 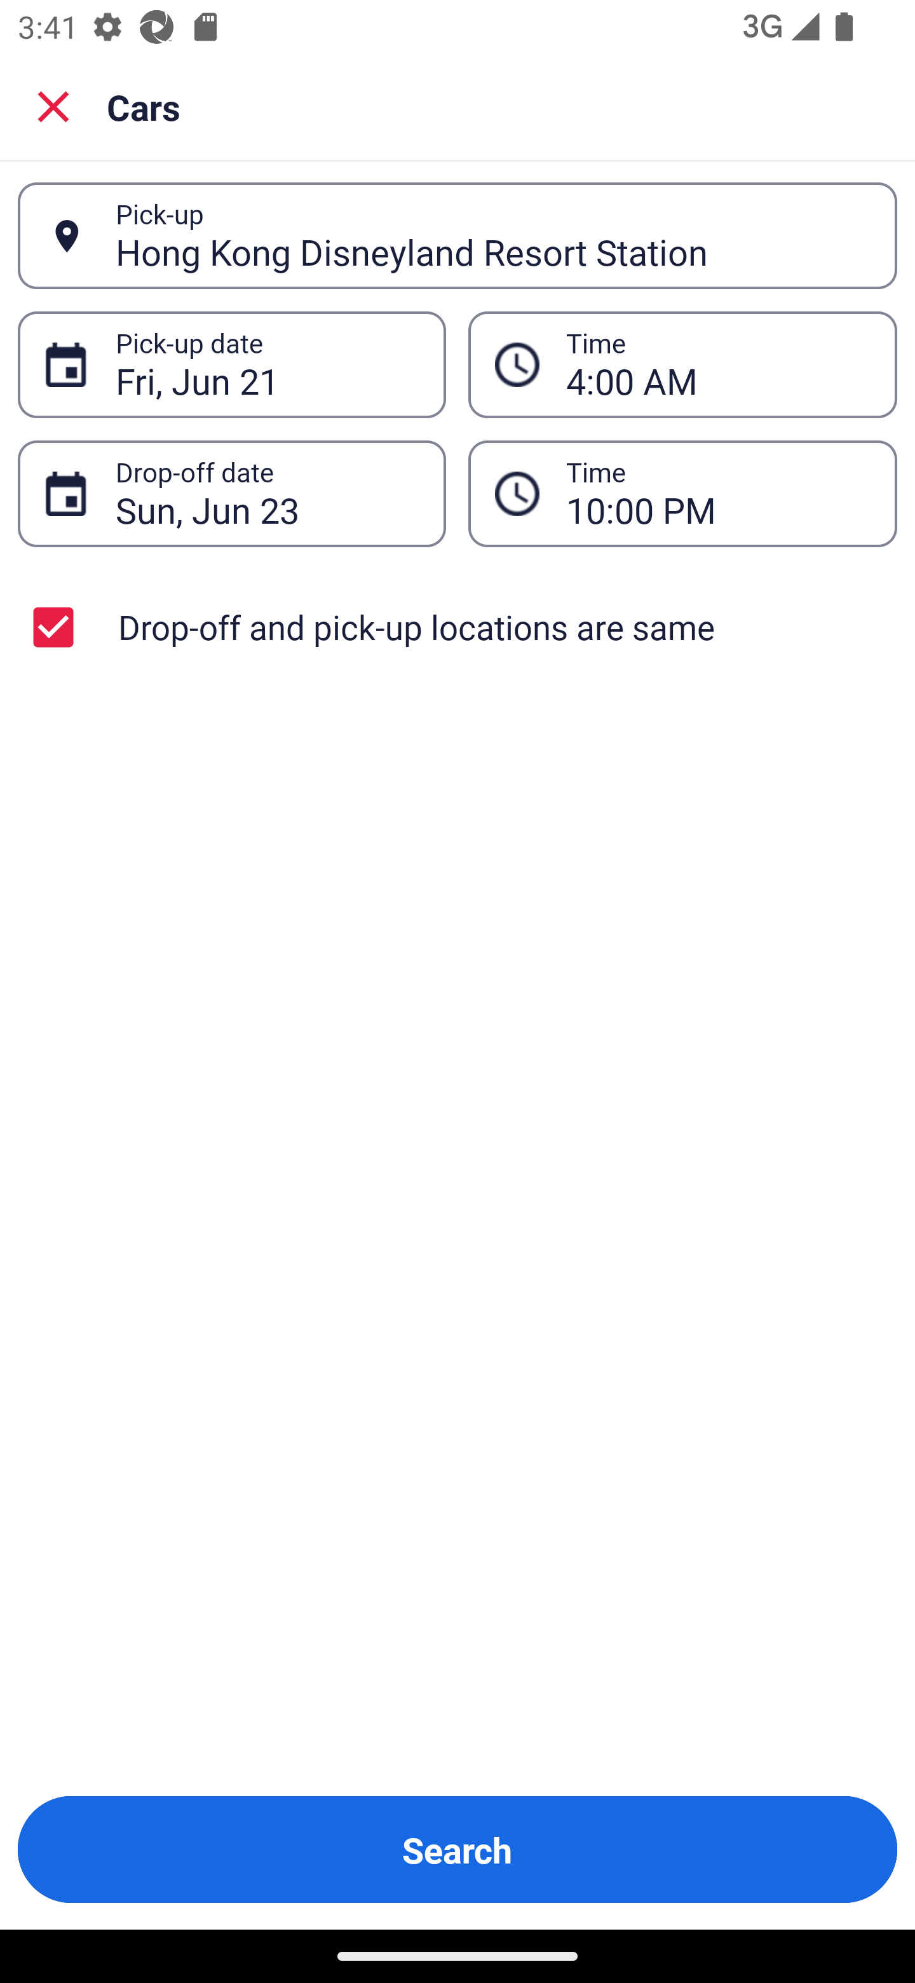 What do you see at coordinates (231, 493) in the screenshot?
I see `Sun, Jun 23 Drop-off date` at bounding box center [231, 493].